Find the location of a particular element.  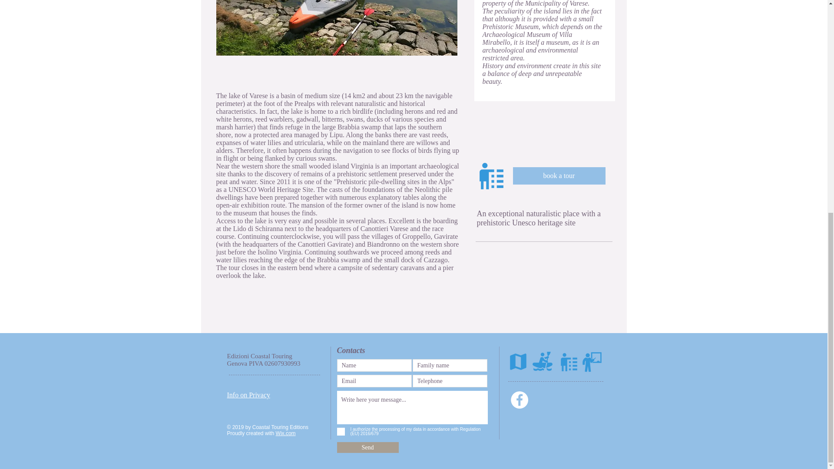

Wix.com is located at coordinates (286, 433).